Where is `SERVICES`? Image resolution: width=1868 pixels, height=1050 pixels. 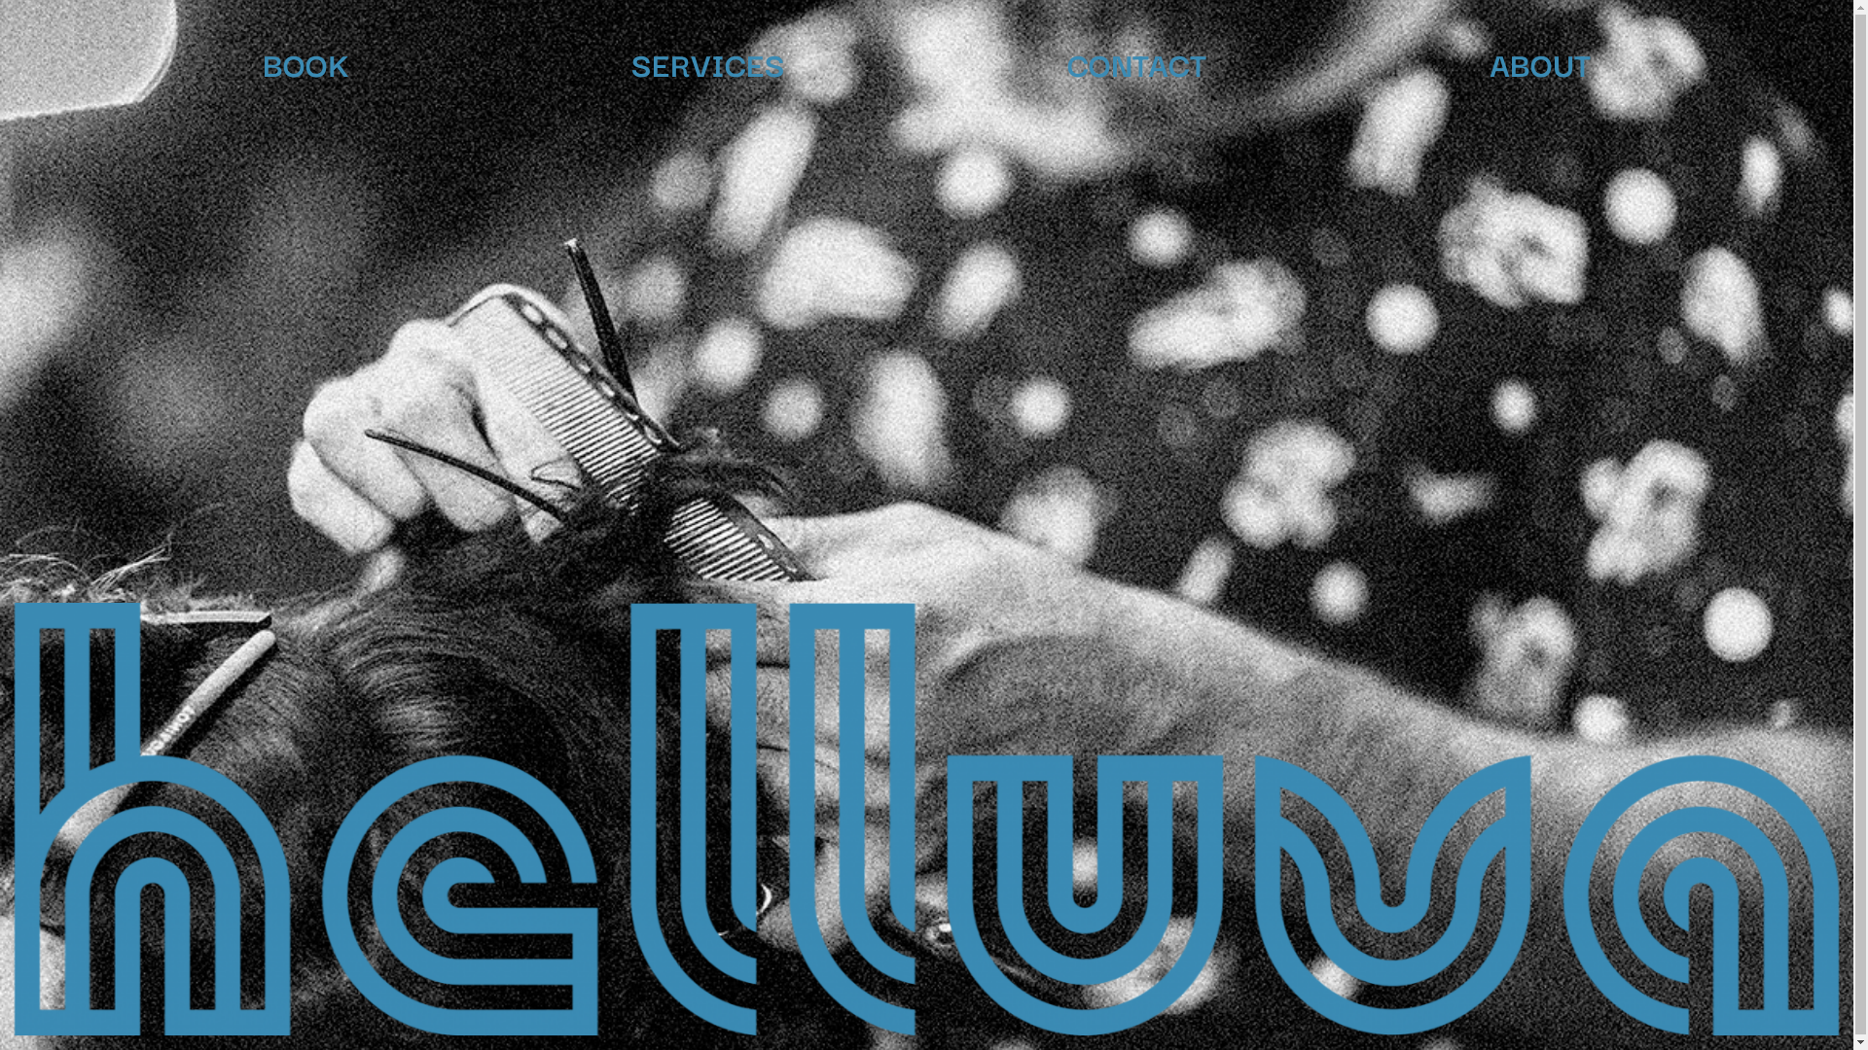 SERVICES is located at coordinates (708, 62).